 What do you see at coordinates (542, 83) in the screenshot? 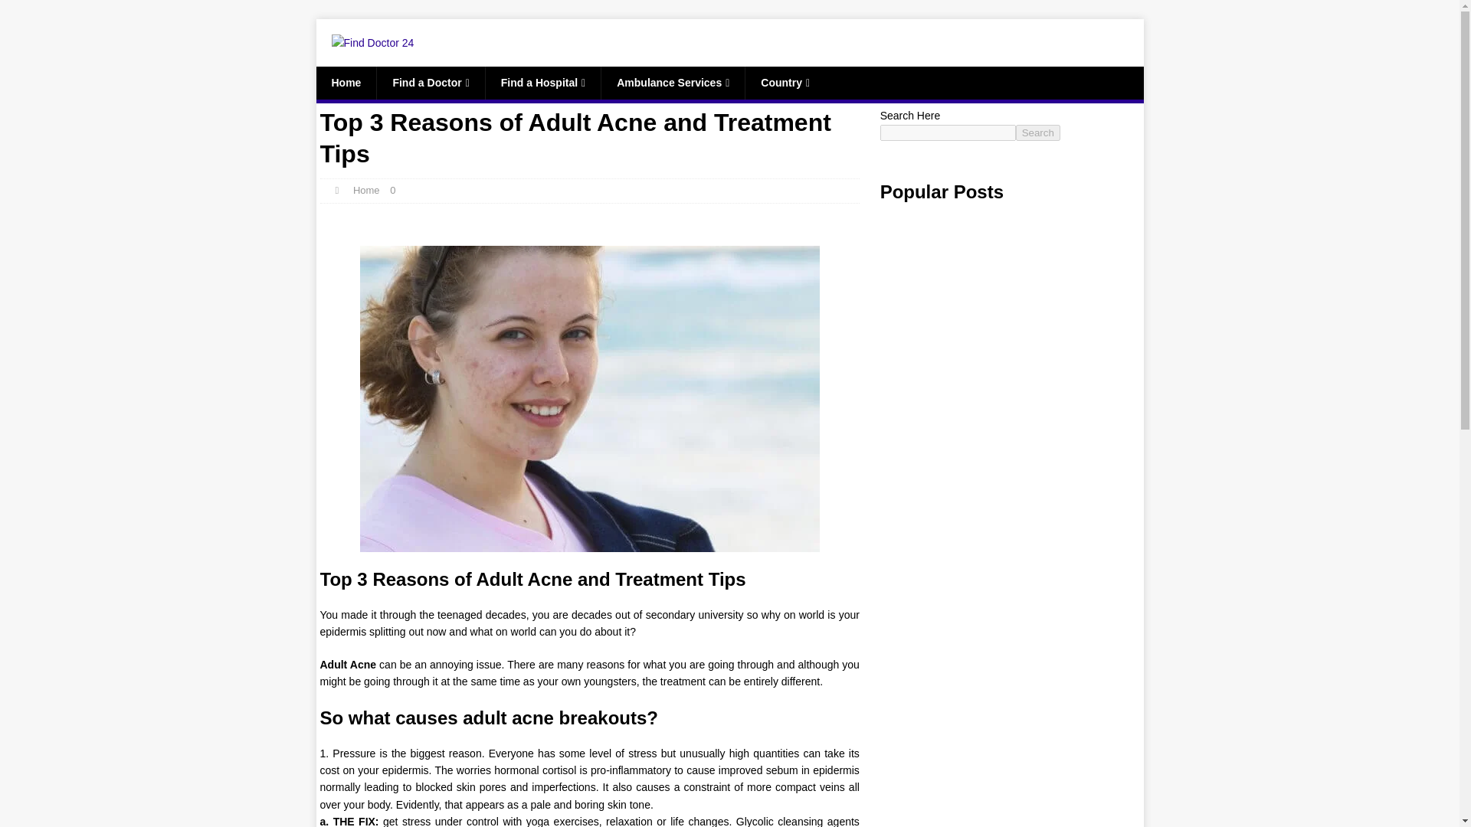
I see `Find a Hospital` at bounding box center [542, 83].